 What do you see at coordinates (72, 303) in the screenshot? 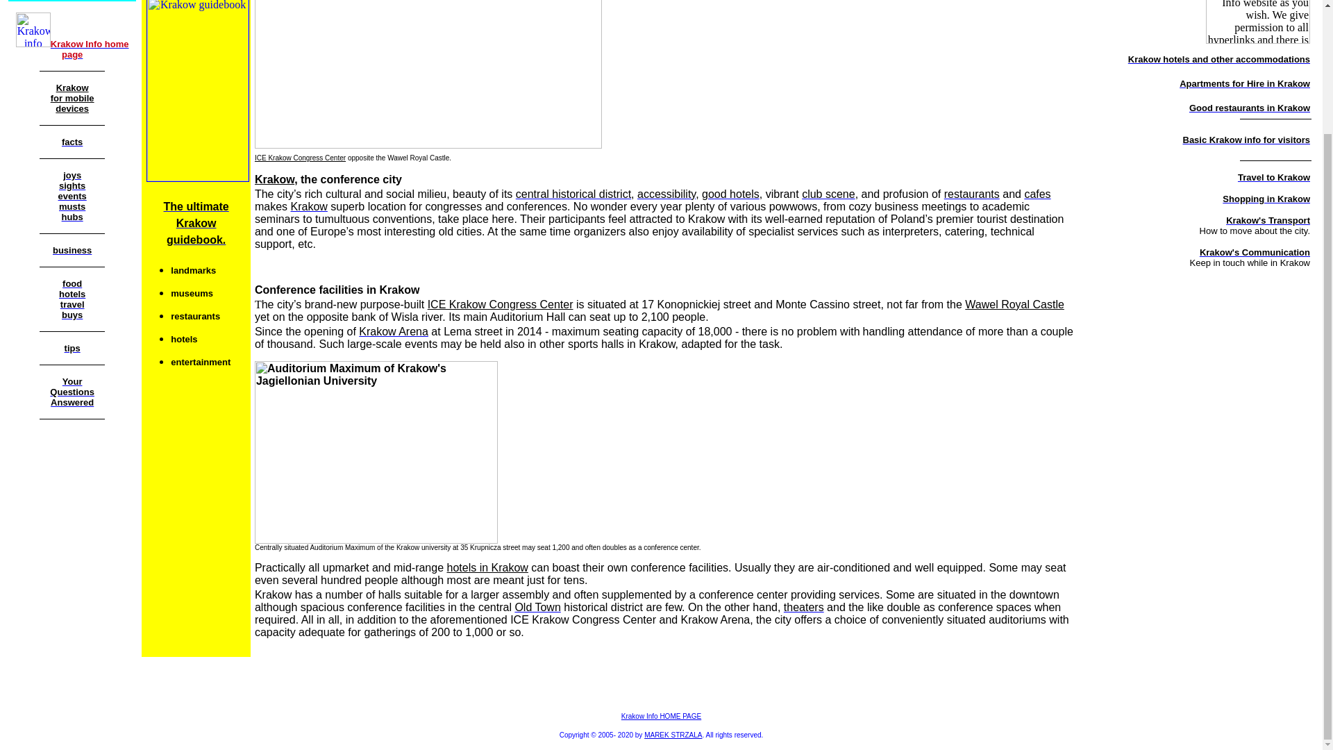
I see `travel` at bounding box center [72, 303].